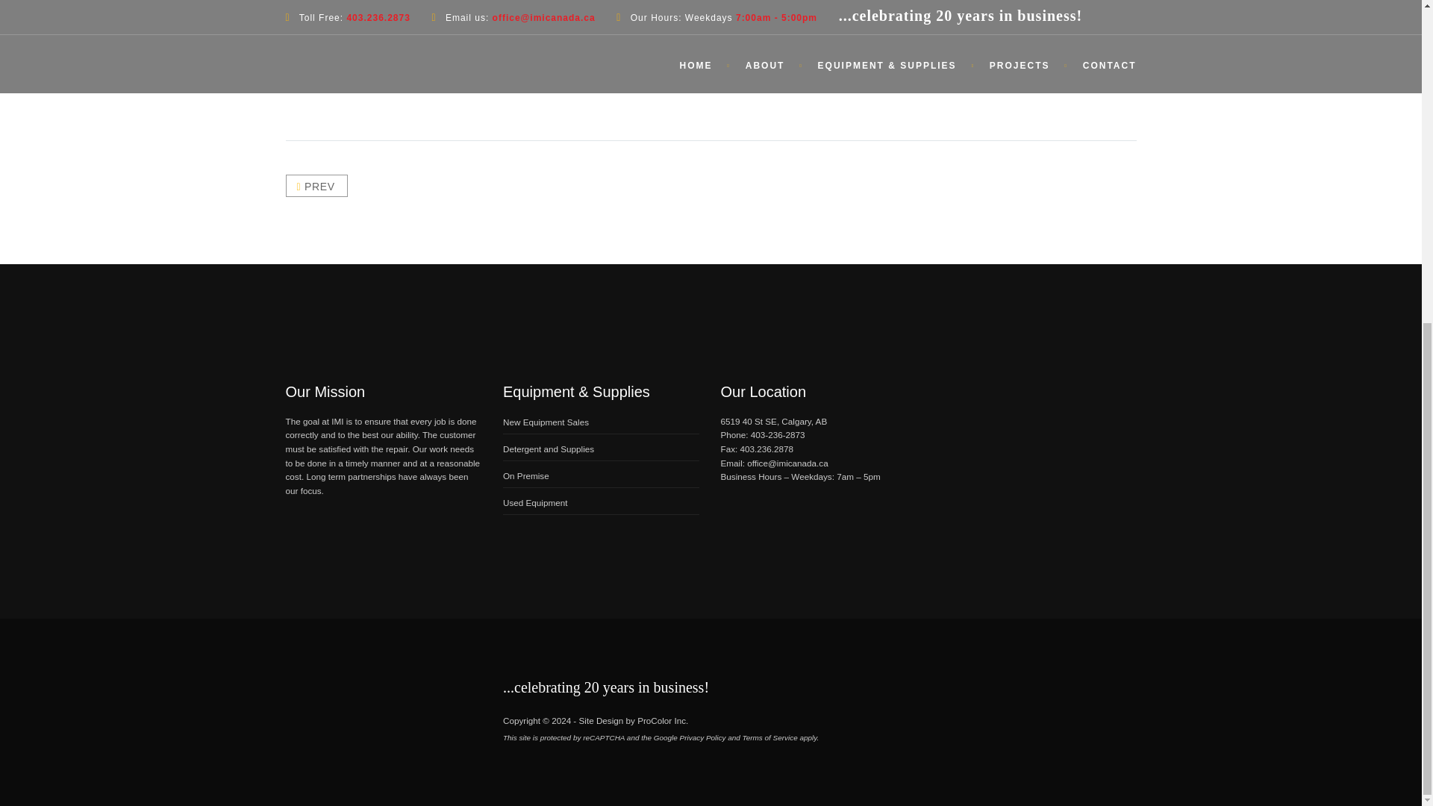 Image resolution: width=1433 pixels, height=806 pixels. Describe the element at coordinates (525, 475) in the screenshot. I see `On Premise` at that location.